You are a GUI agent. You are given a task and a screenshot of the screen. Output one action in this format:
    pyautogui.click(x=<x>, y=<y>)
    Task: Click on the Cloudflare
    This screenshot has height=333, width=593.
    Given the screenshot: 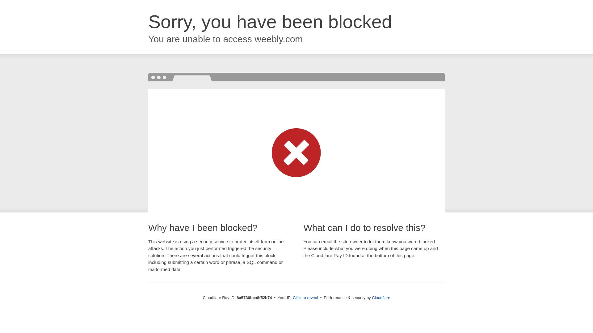 What is the action you would take?
    pyautogui.click(x=381, y=298)
    